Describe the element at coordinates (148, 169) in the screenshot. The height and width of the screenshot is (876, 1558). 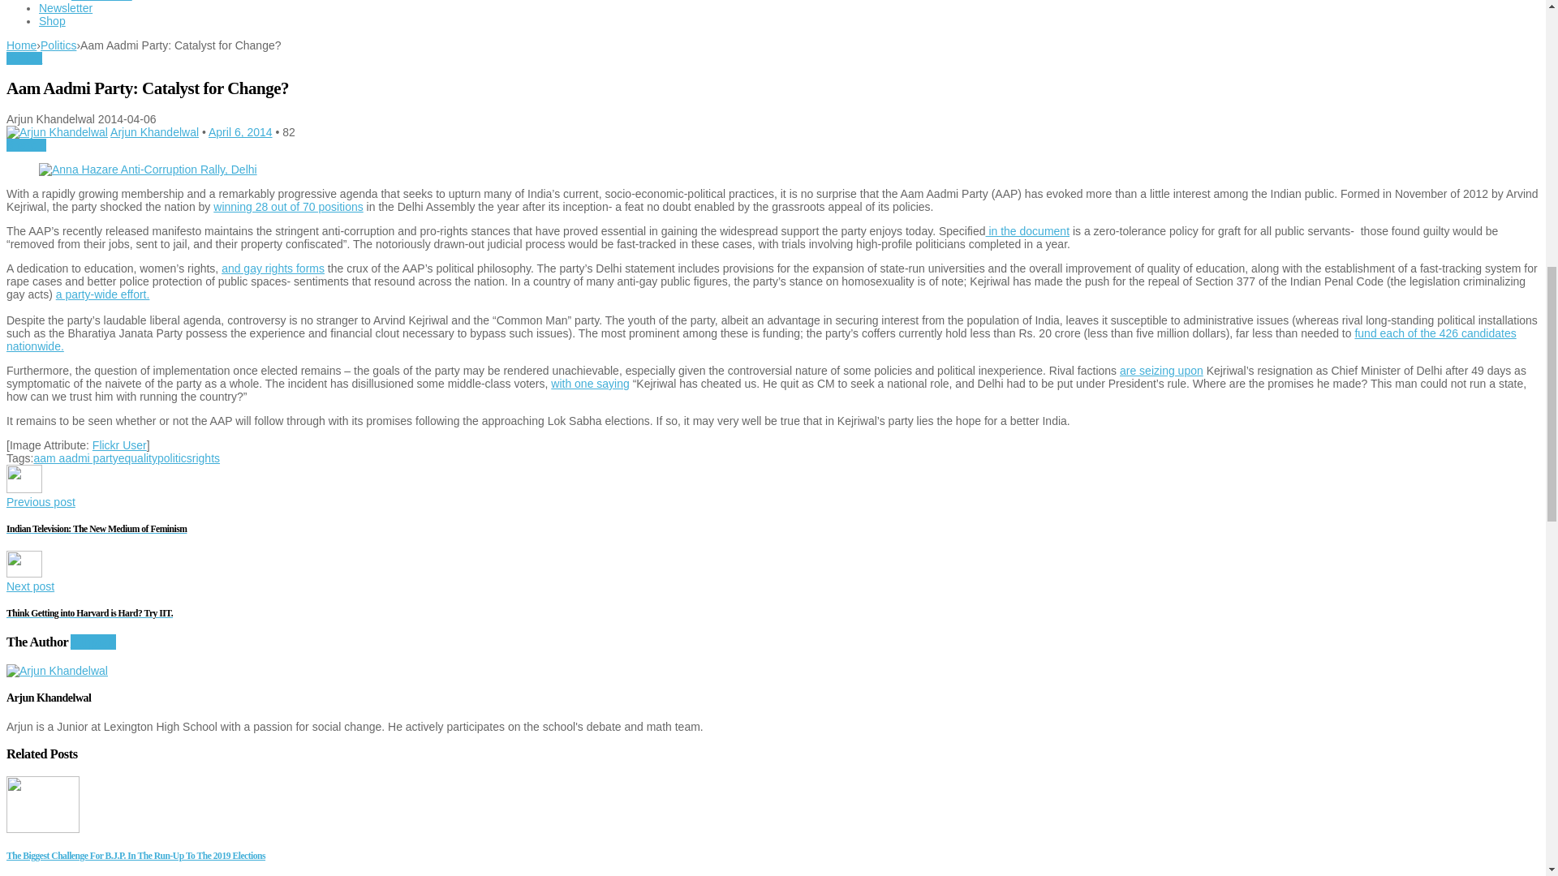
I see `Aam Aadmi Party: Catalyst for Change?` at that location.